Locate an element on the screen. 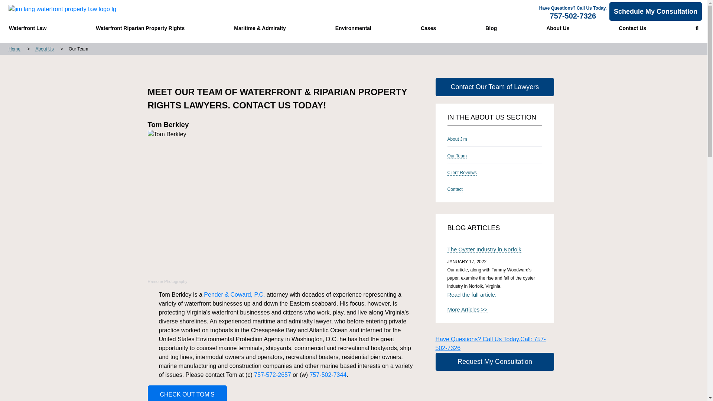  Waterfront Riparian Property Rights is located at coordinates (140, 28).